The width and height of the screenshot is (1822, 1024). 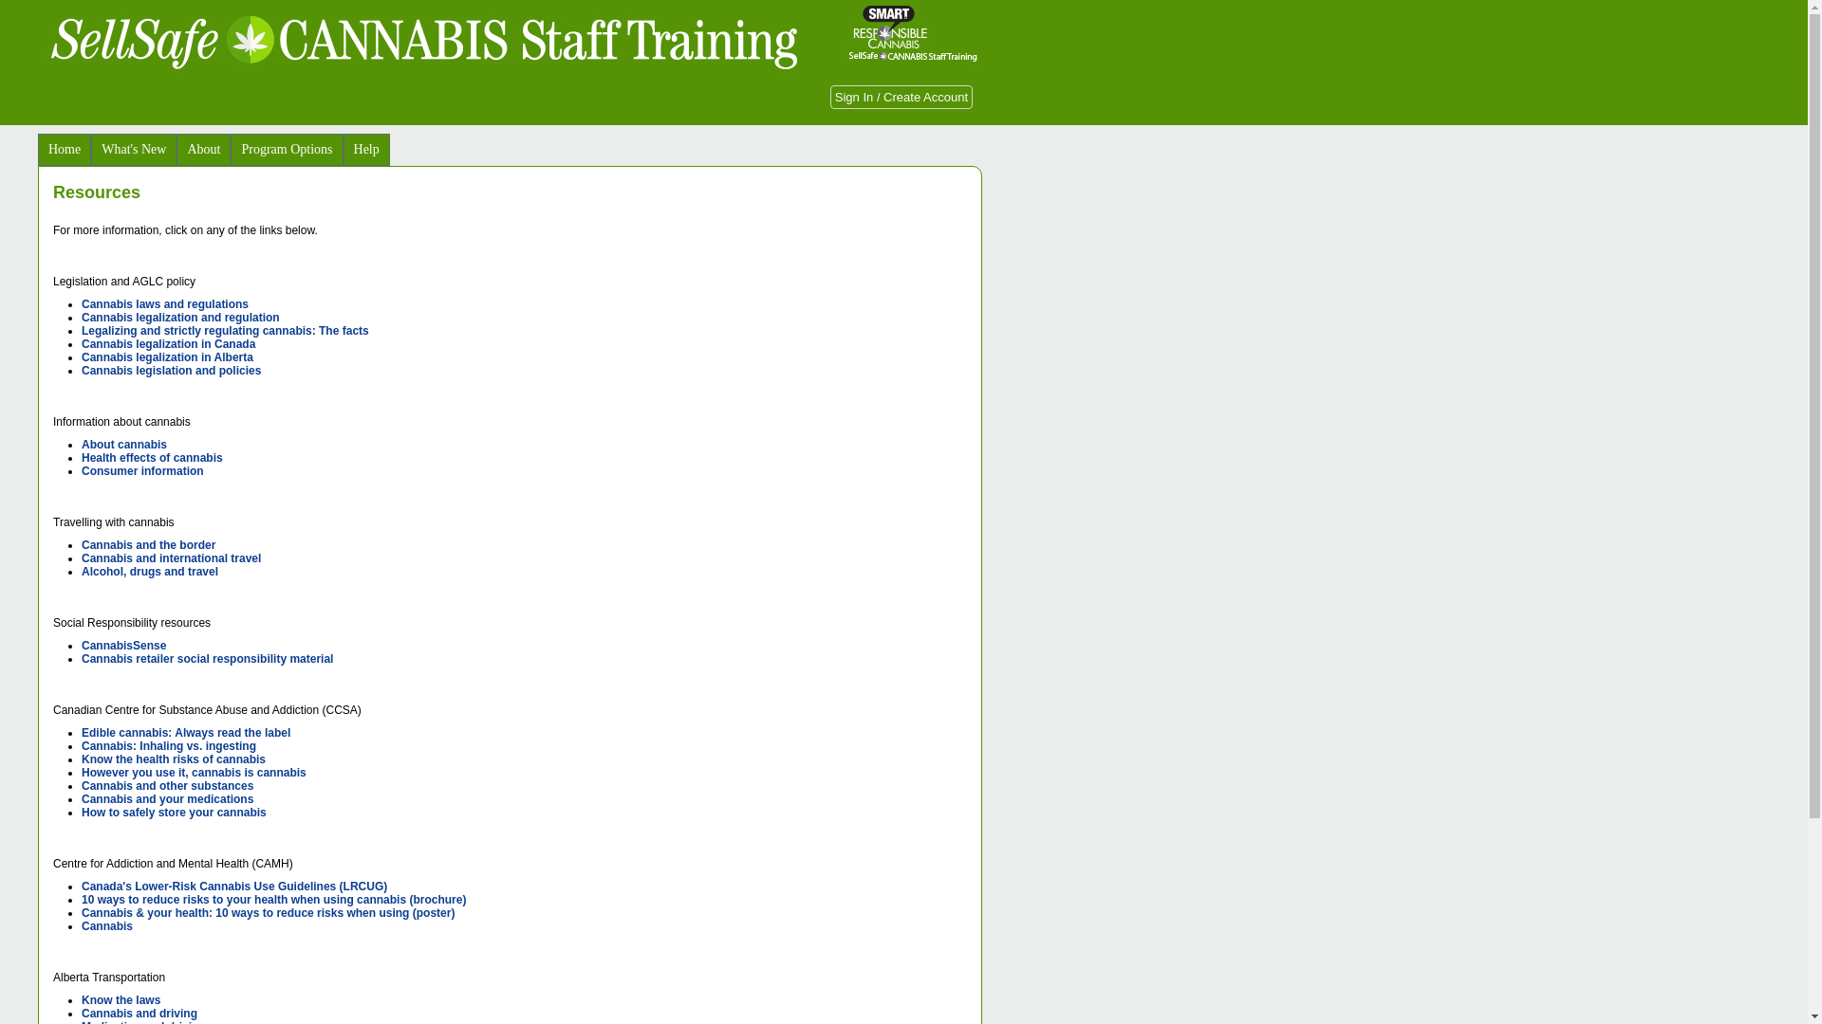 I want to click on How to safely store your cannabis, so click(x=175, y=813).